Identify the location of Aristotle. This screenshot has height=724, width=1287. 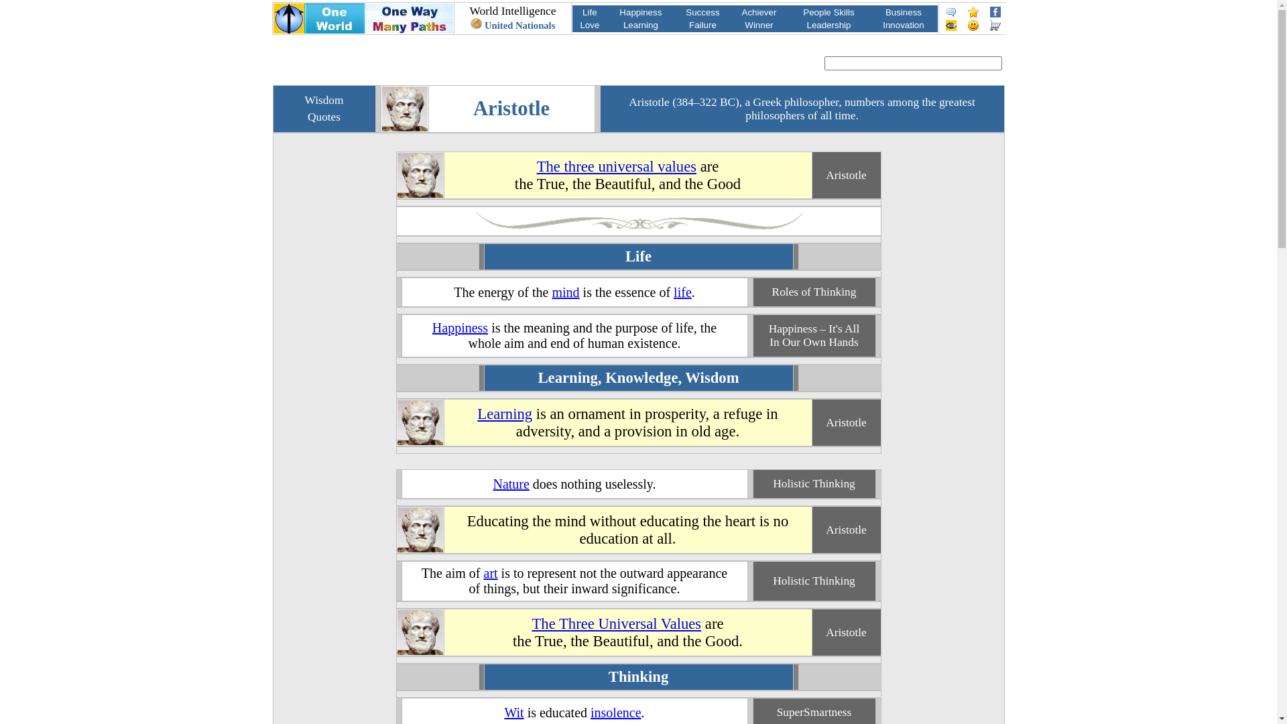
(420, 548).